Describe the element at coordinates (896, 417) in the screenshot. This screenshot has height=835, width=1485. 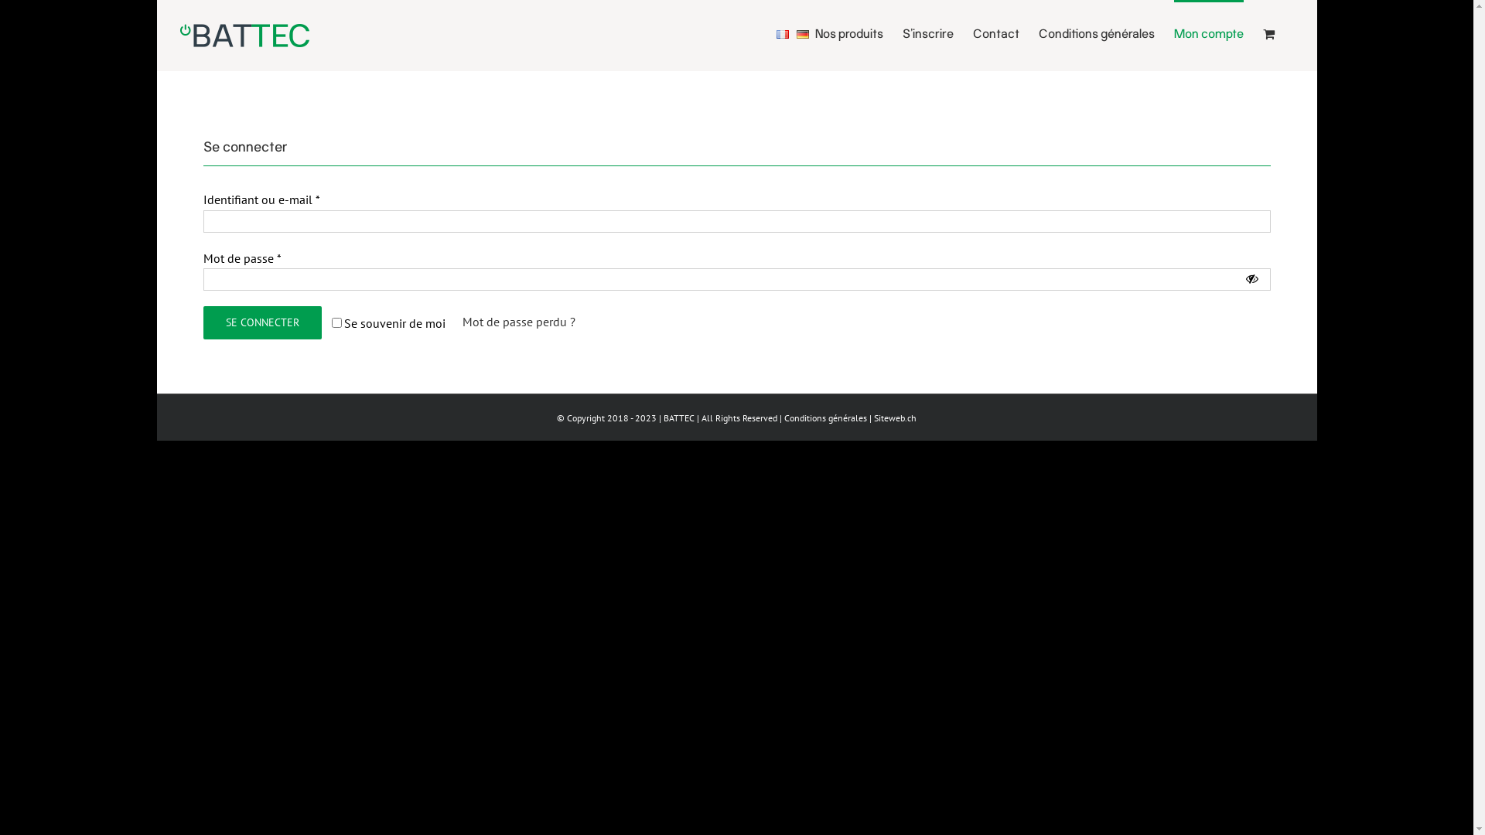
I see `Siteweb.ch` at that location.